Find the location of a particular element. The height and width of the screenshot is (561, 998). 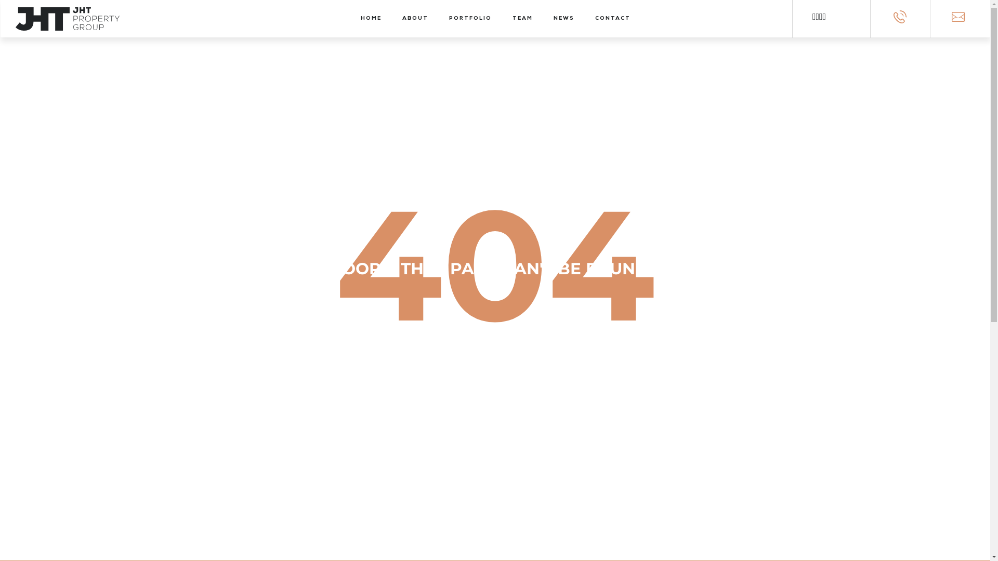

ABOUT is located at coordinates (415, 19).